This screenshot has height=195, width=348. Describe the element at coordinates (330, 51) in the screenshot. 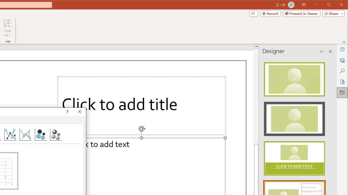

I see `Close pane` at that location.